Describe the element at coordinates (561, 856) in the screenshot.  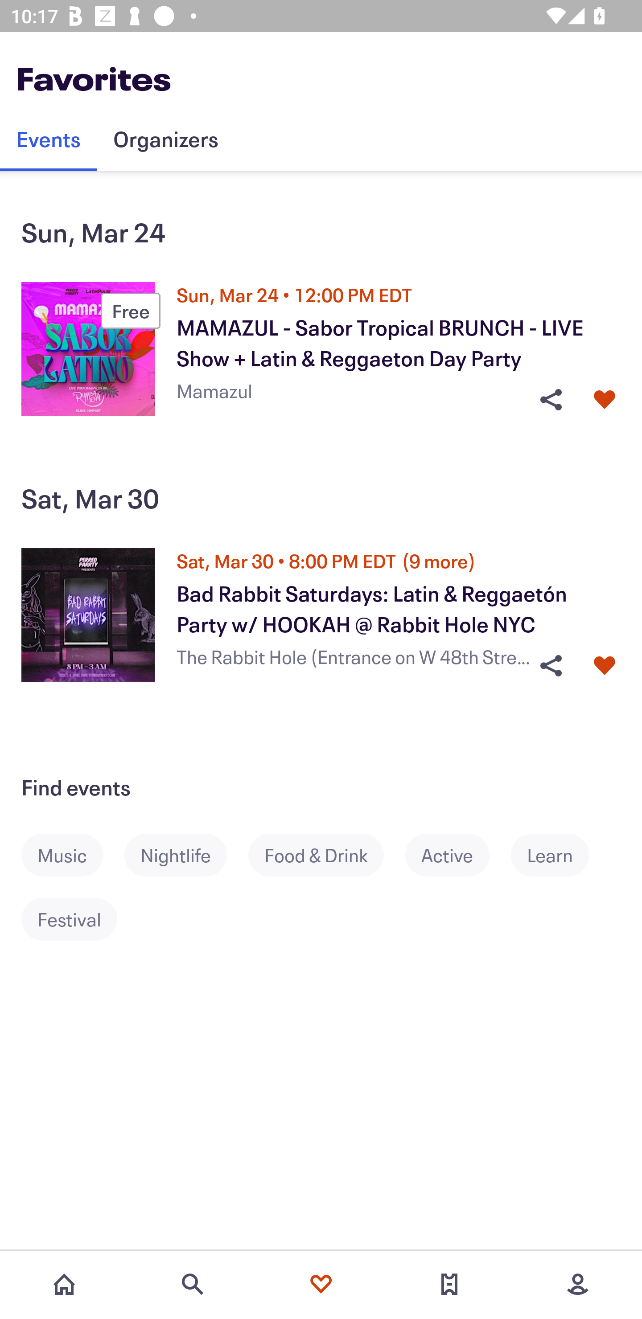
I see `Learn` at that location.